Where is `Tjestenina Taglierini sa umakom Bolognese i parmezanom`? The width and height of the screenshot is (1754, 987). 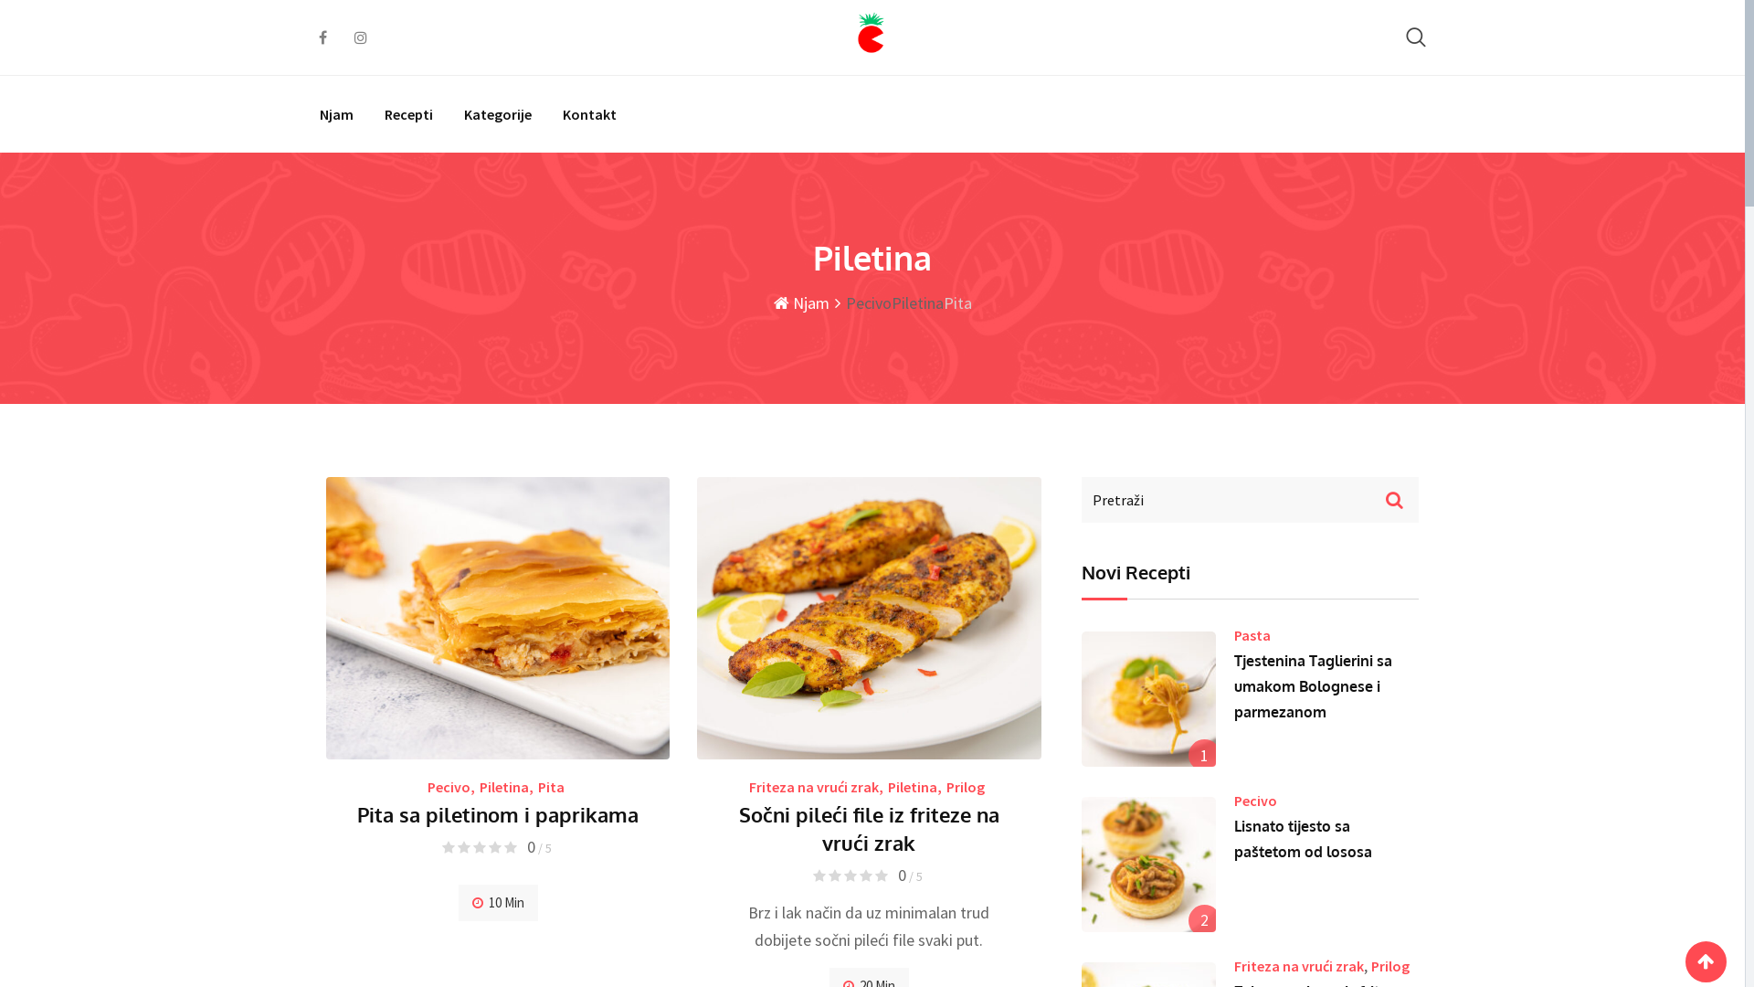
Tjestenina Taglierini sa umakom Bolognese i parmezanom is located at coordinates (1314, 686).